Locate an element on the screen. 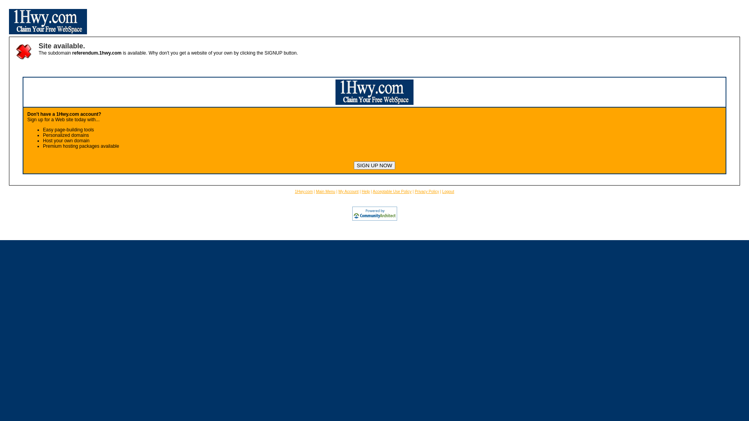  Help is located at coordinates (366, 192).